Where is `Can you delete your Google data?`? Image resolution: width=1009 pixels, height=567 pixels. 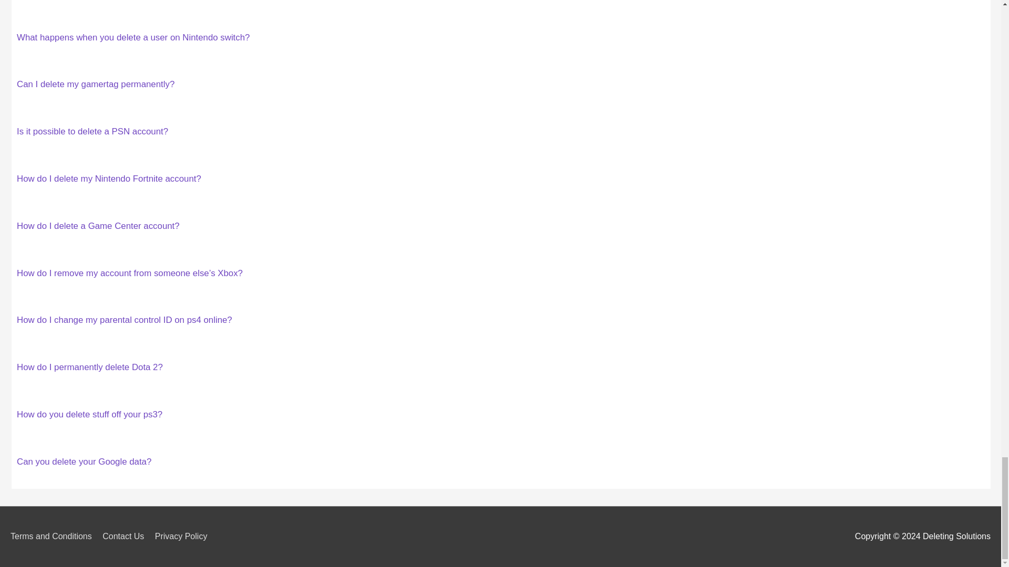 Can you delete your Google data? is located at coordinates (84, 461).